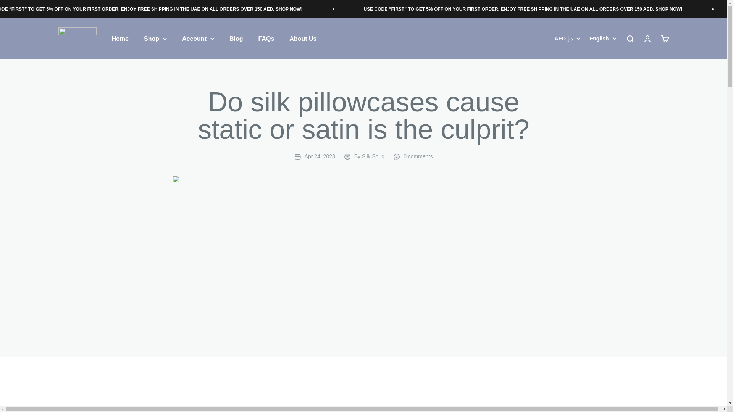  I want to click on Home, so click(120, 39).